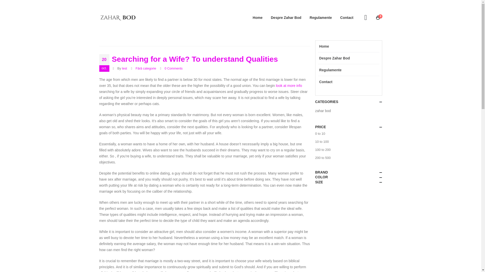 Image resolution: width=485 pixels, height=272 pixels. What do you see at coordinates (125, 68) in the screenshot?
I see `test` at bounding box center [125, 68].